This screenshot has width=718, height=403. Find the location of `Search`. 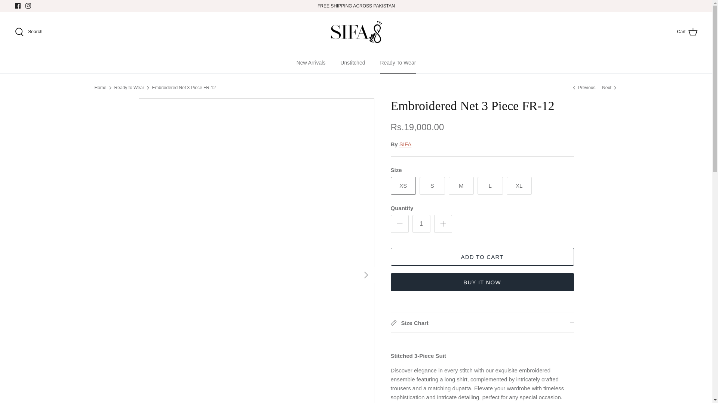

Search is located at coordinates (28, 32).